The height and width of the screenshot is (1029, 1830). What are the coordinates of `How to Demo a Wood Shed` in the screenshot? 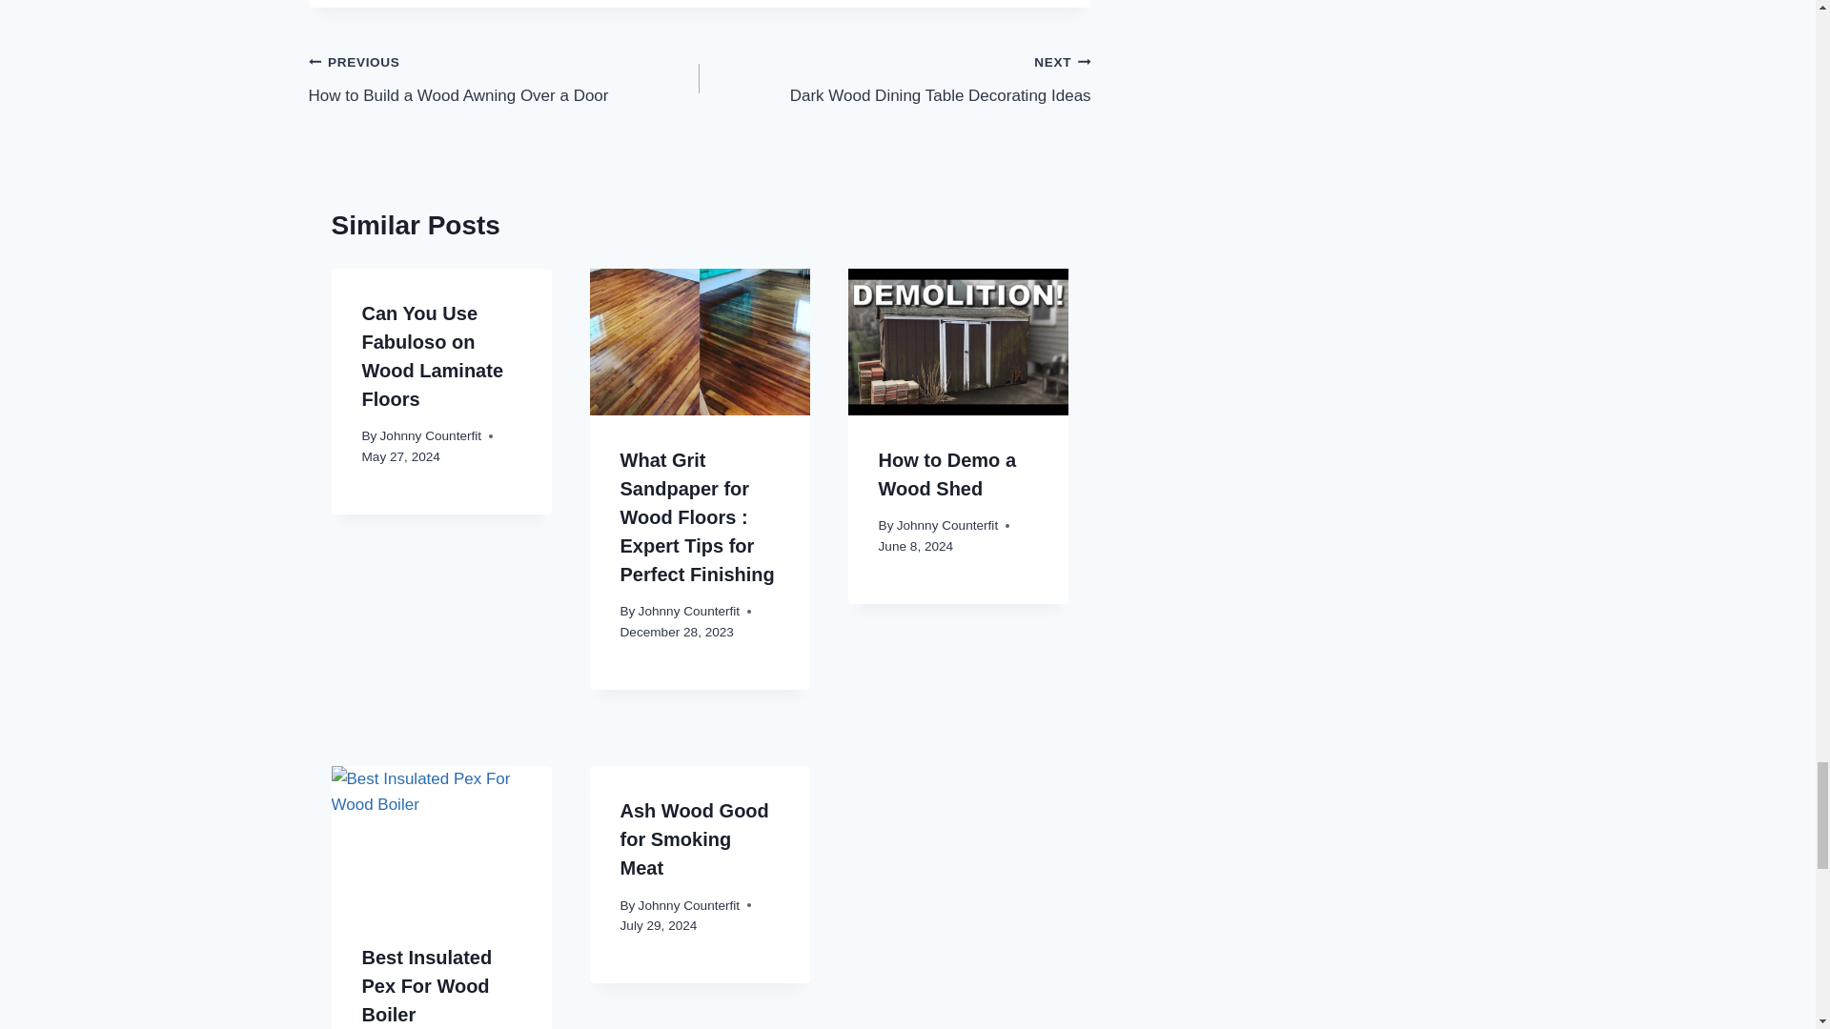 It's located at (946, 474).